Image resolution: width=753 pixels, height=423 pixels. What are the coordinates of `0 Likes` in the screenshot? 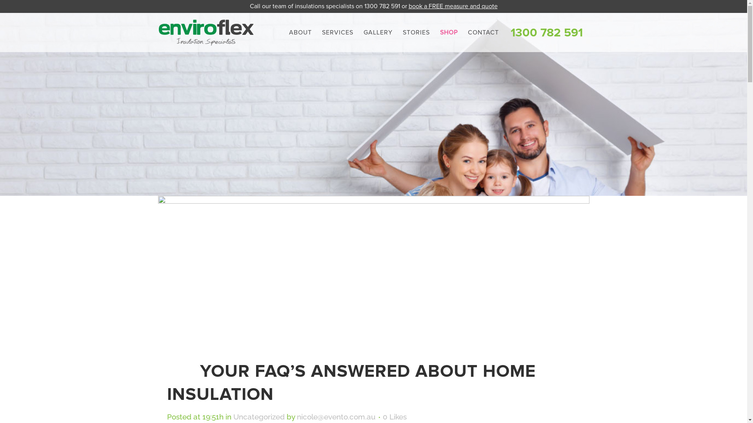 It's located at (395, 417).